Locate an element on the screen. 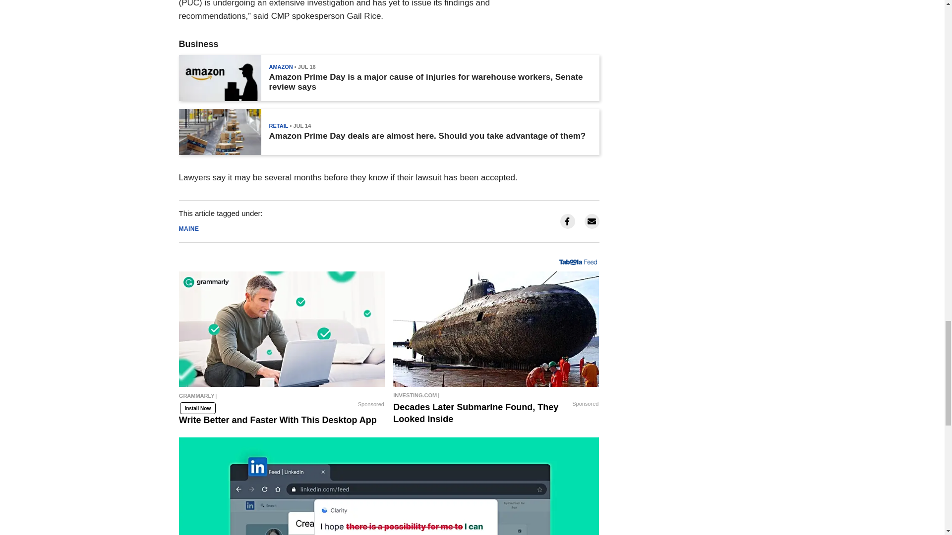 This screenshot has width=952, height=535. Write Better and Faster With This Desktop App is located at coordinates (282, 329).